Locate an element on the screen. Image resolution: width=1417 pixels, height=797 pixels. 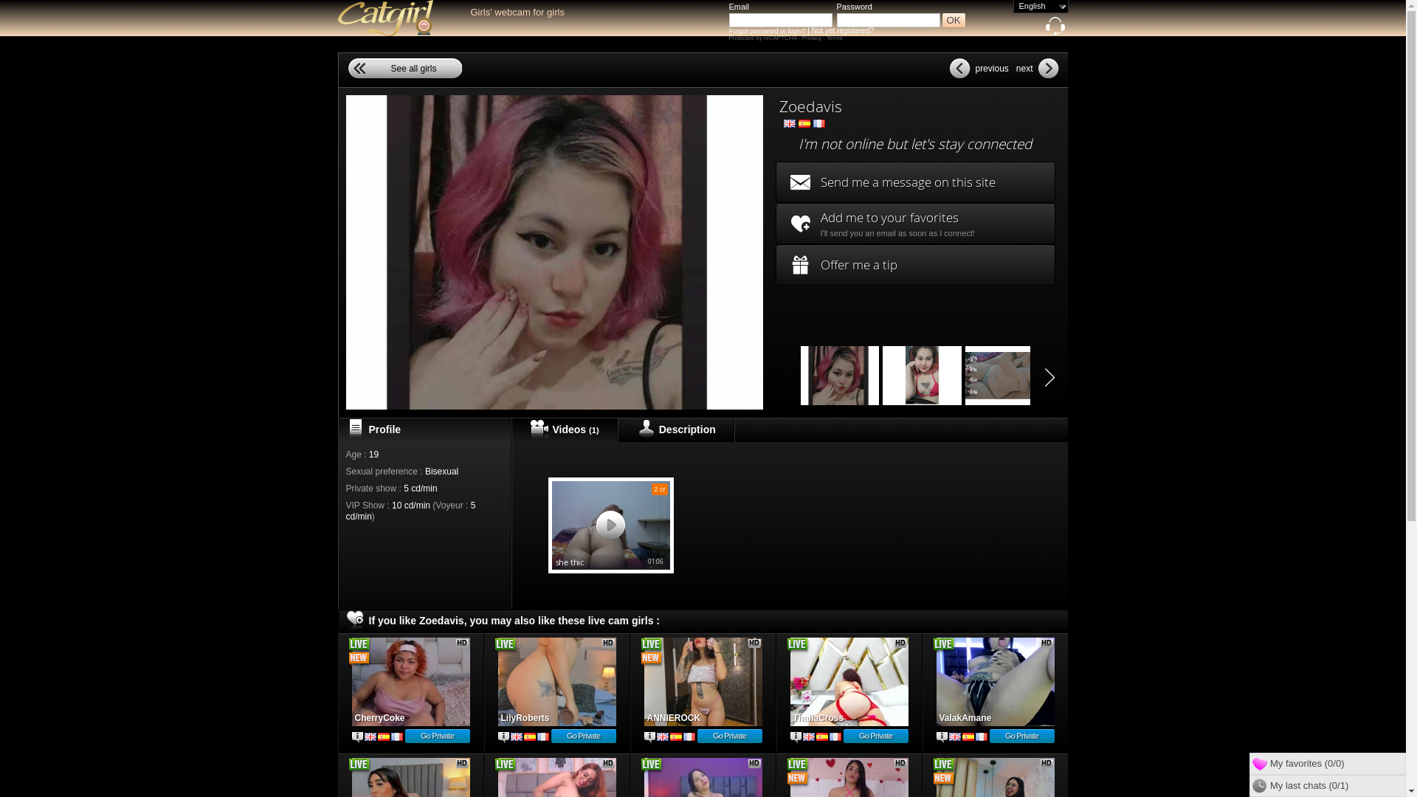
Privacy is located at coordinates (813, 38).